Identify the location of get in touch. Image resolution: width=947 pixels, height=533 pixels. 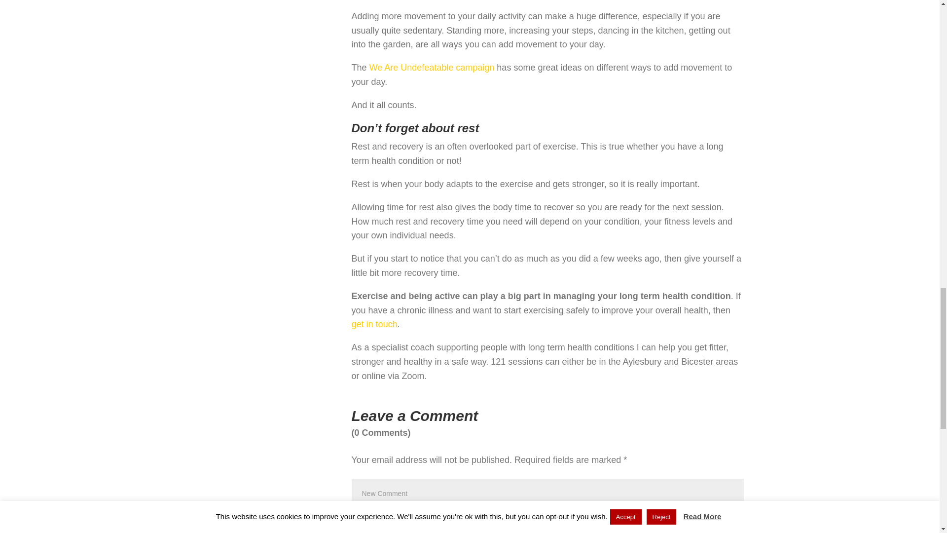
(374, 324).